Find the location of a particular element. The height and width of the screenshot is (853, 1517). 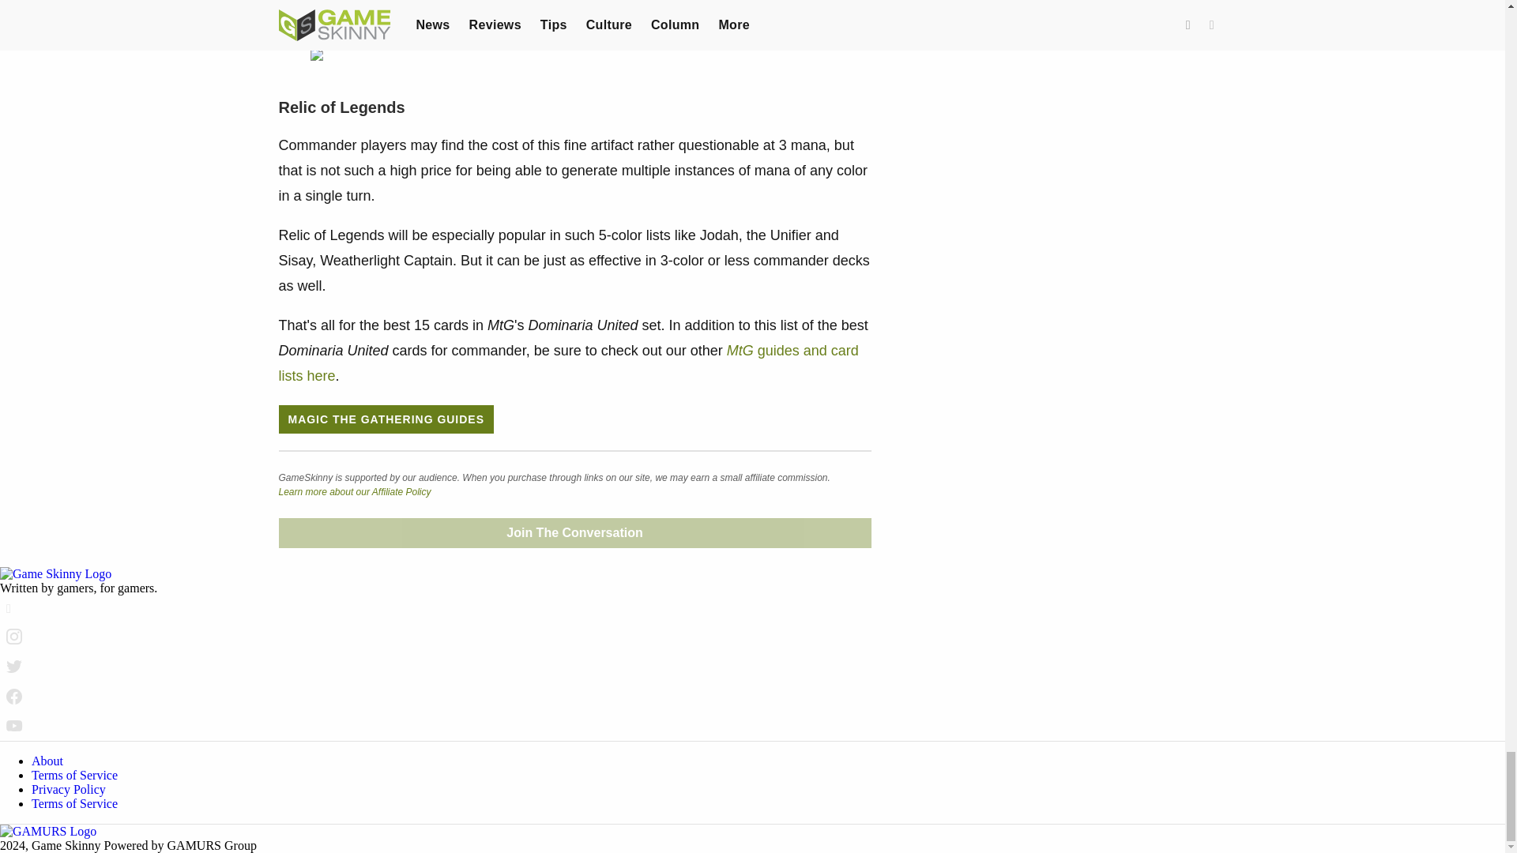

Join The Conversation is located at coordinates (574, 532).